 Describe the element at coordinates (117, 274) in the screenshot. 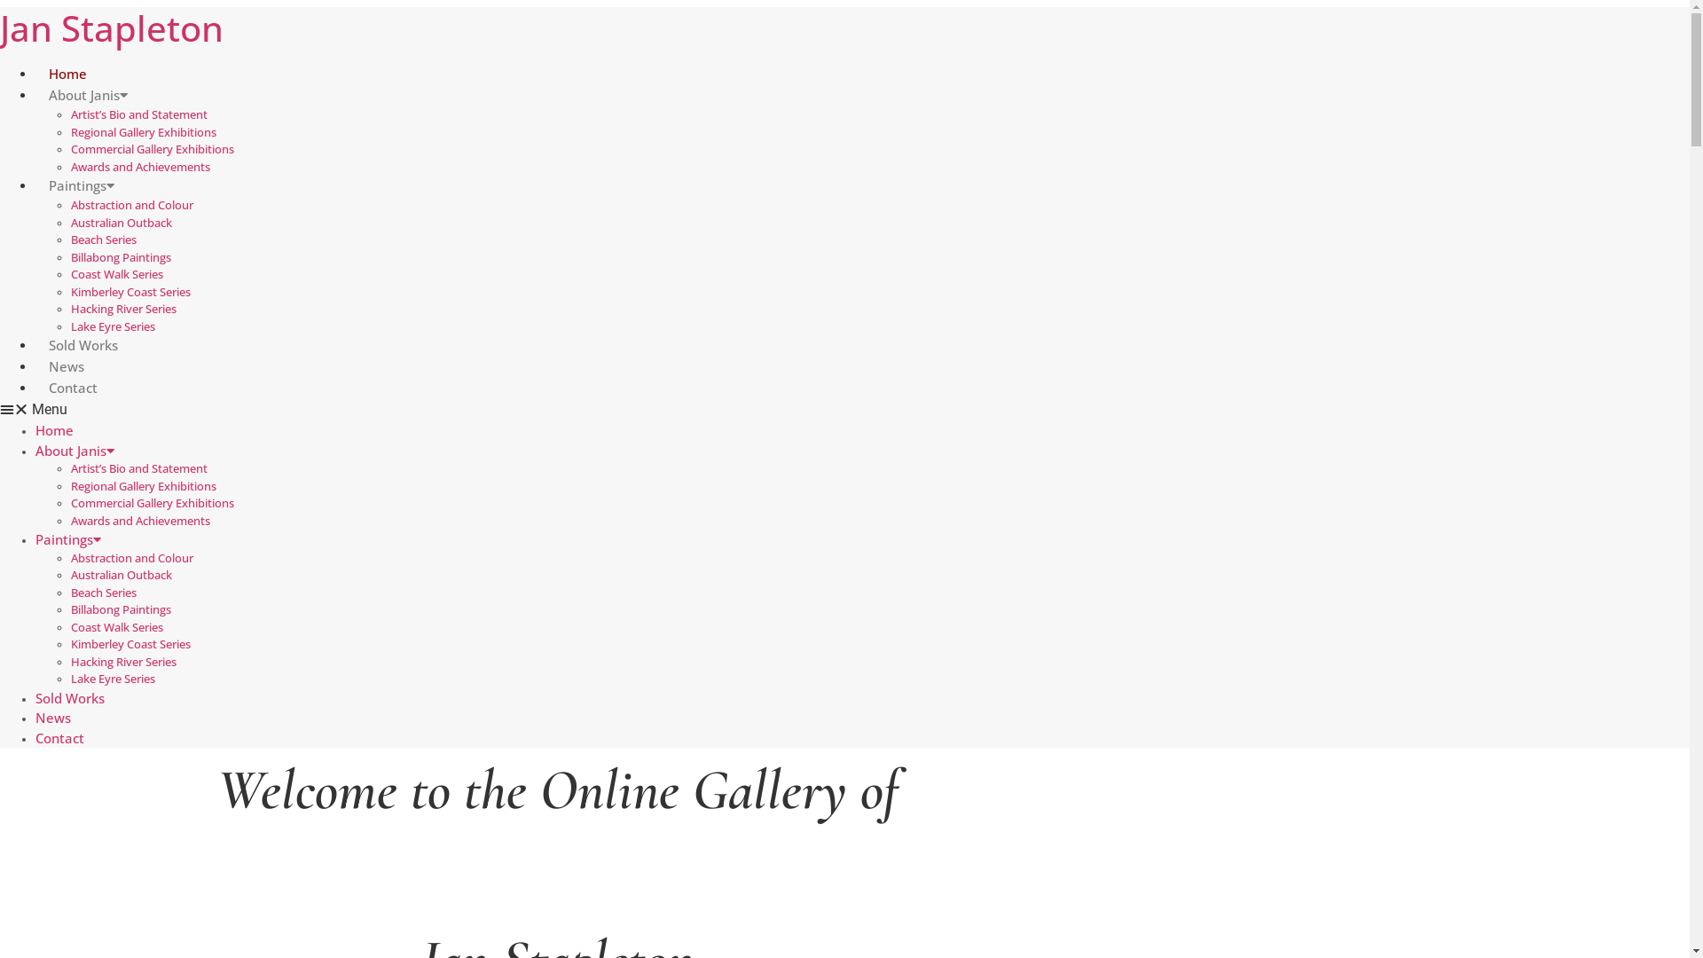

I see `Coast Walk Series` at that location.